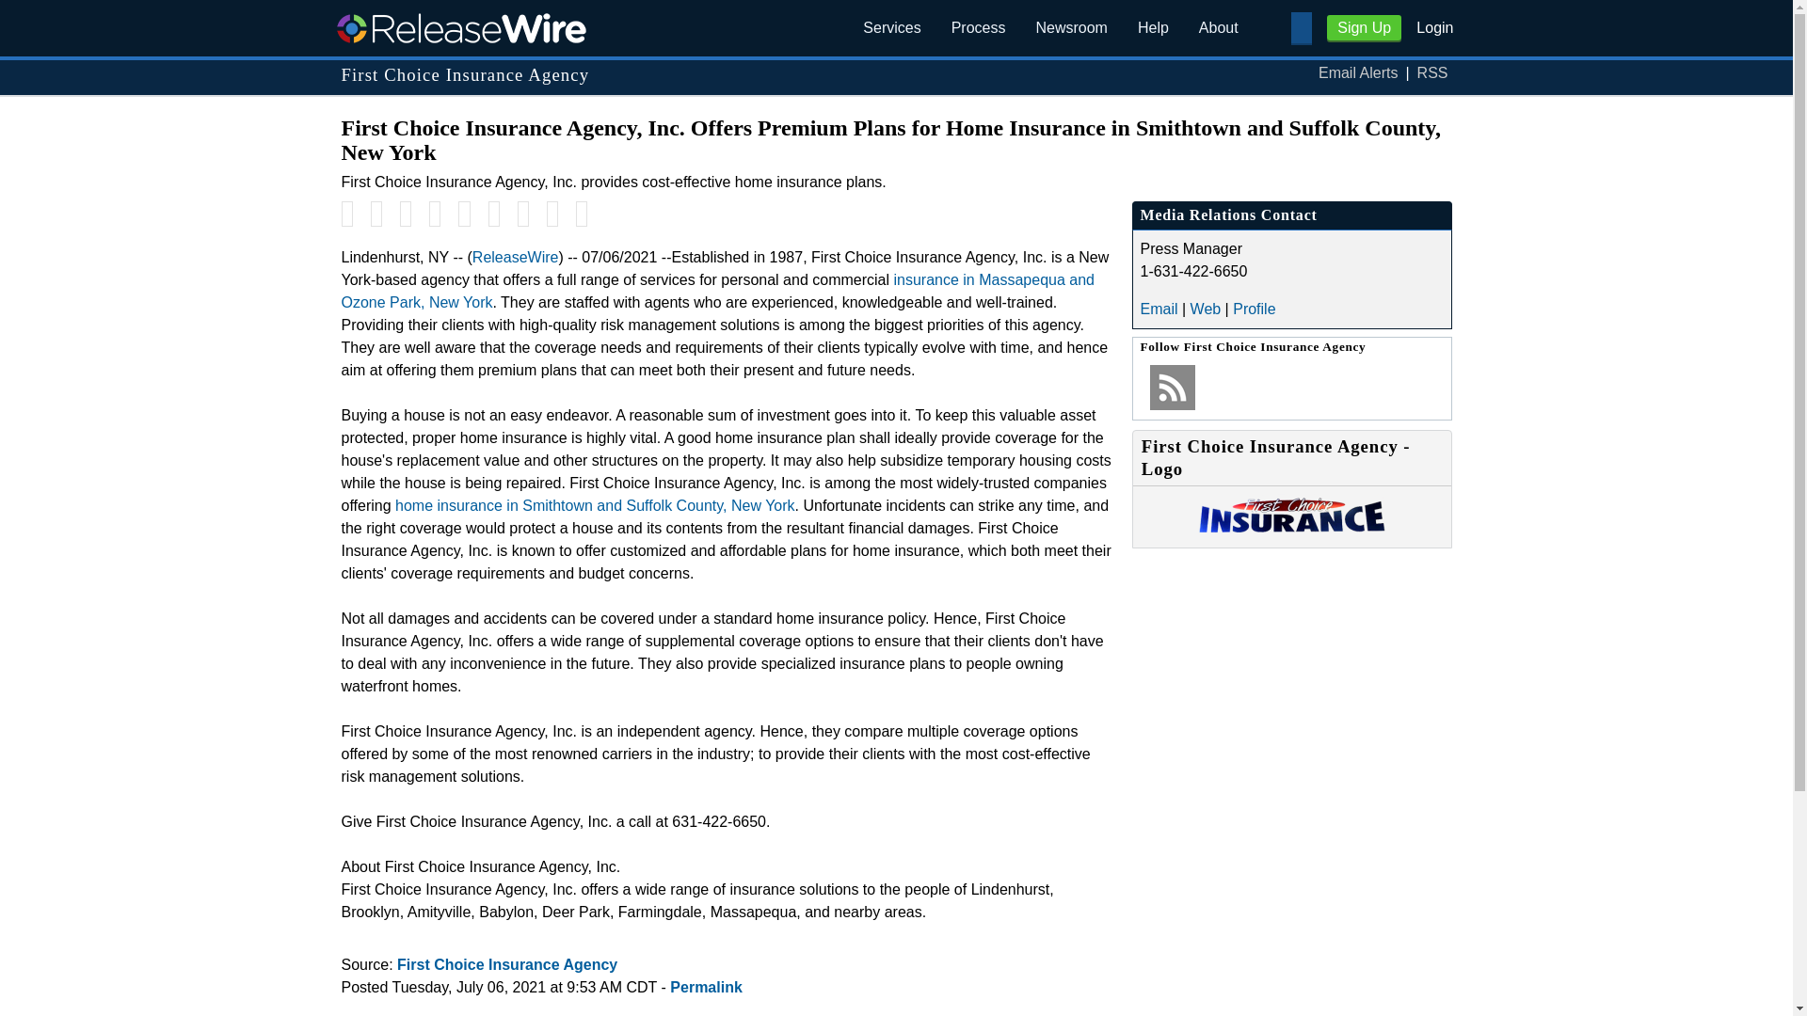 The height and width of the screenshot is (1016, 1807). I want to click on ReleaseWire, so click(515, 256).